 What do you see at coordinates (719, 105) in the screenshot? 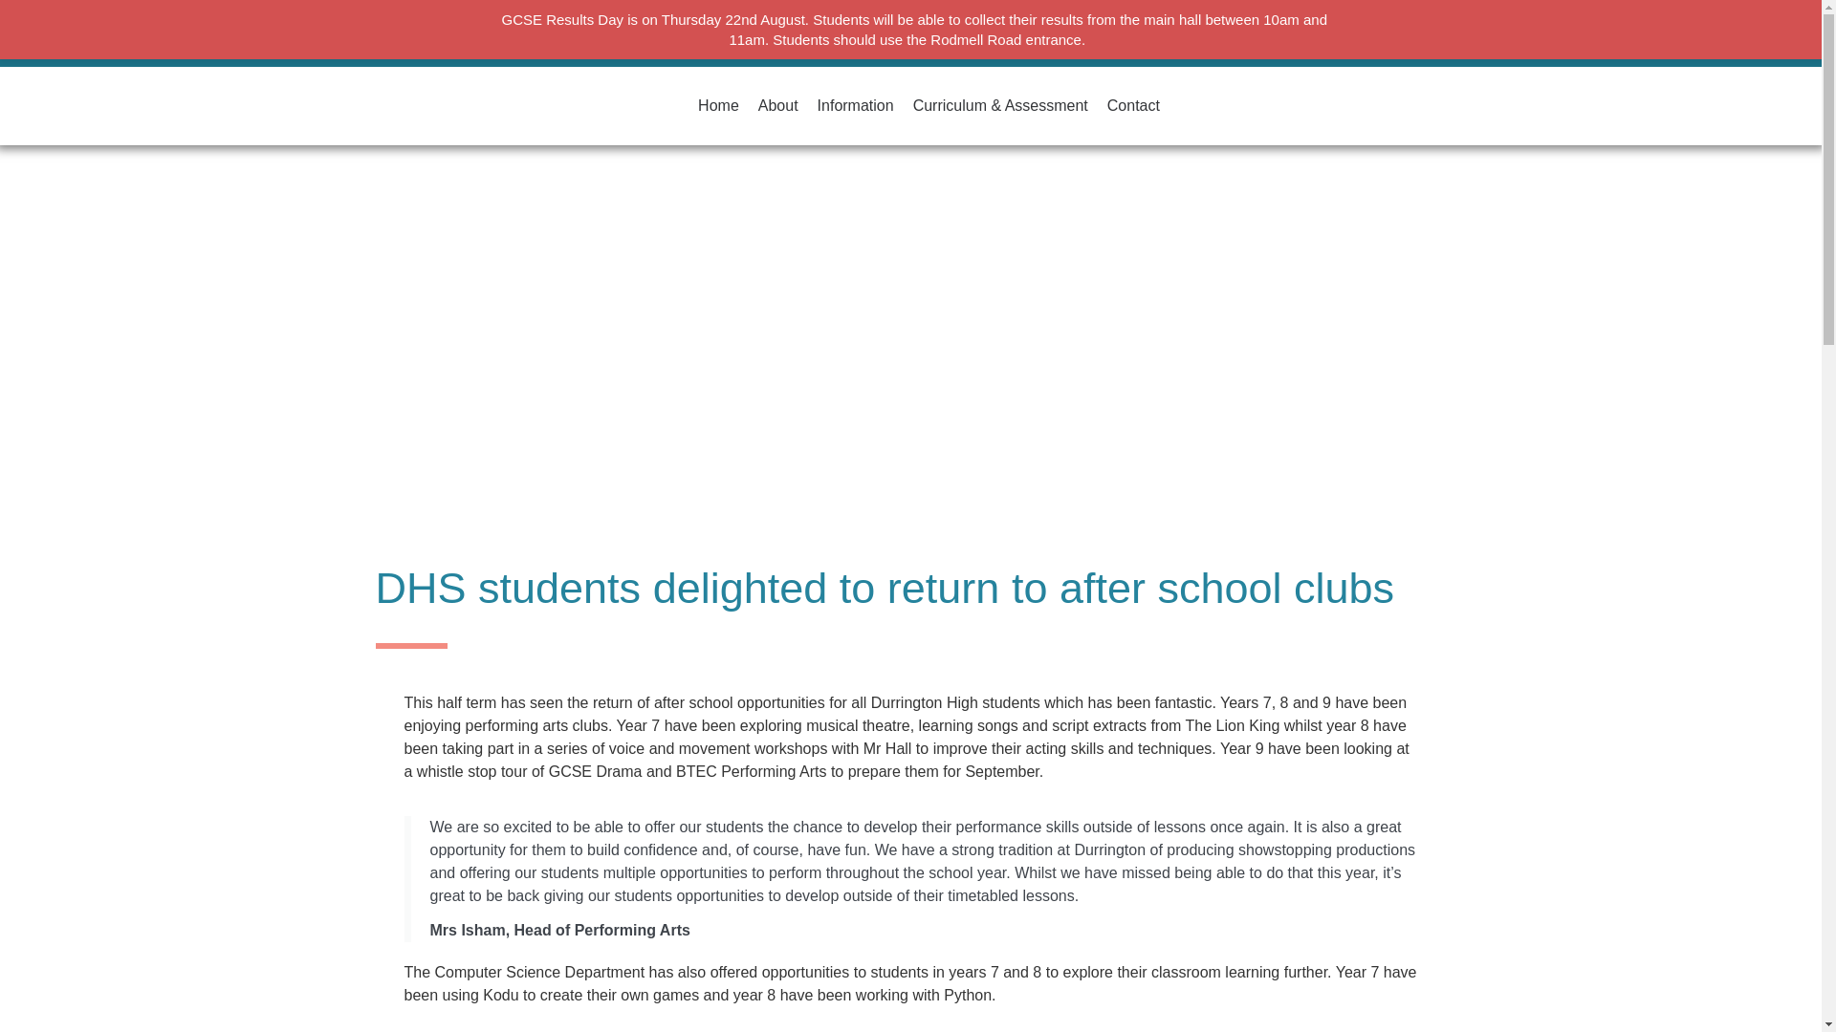
I see `Home` at bounding box center [719, 105].